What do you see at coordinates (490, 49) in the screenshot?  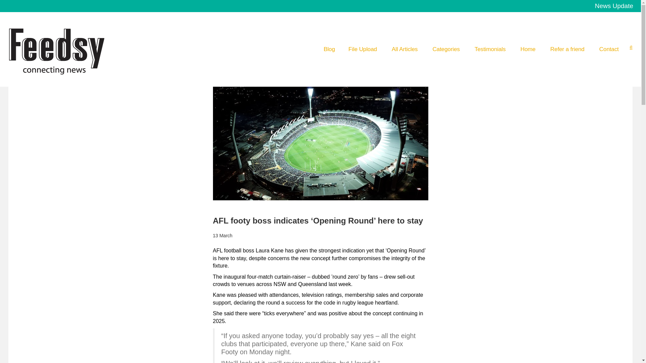 I see `Testimonials` at bounding box center [490, 49].